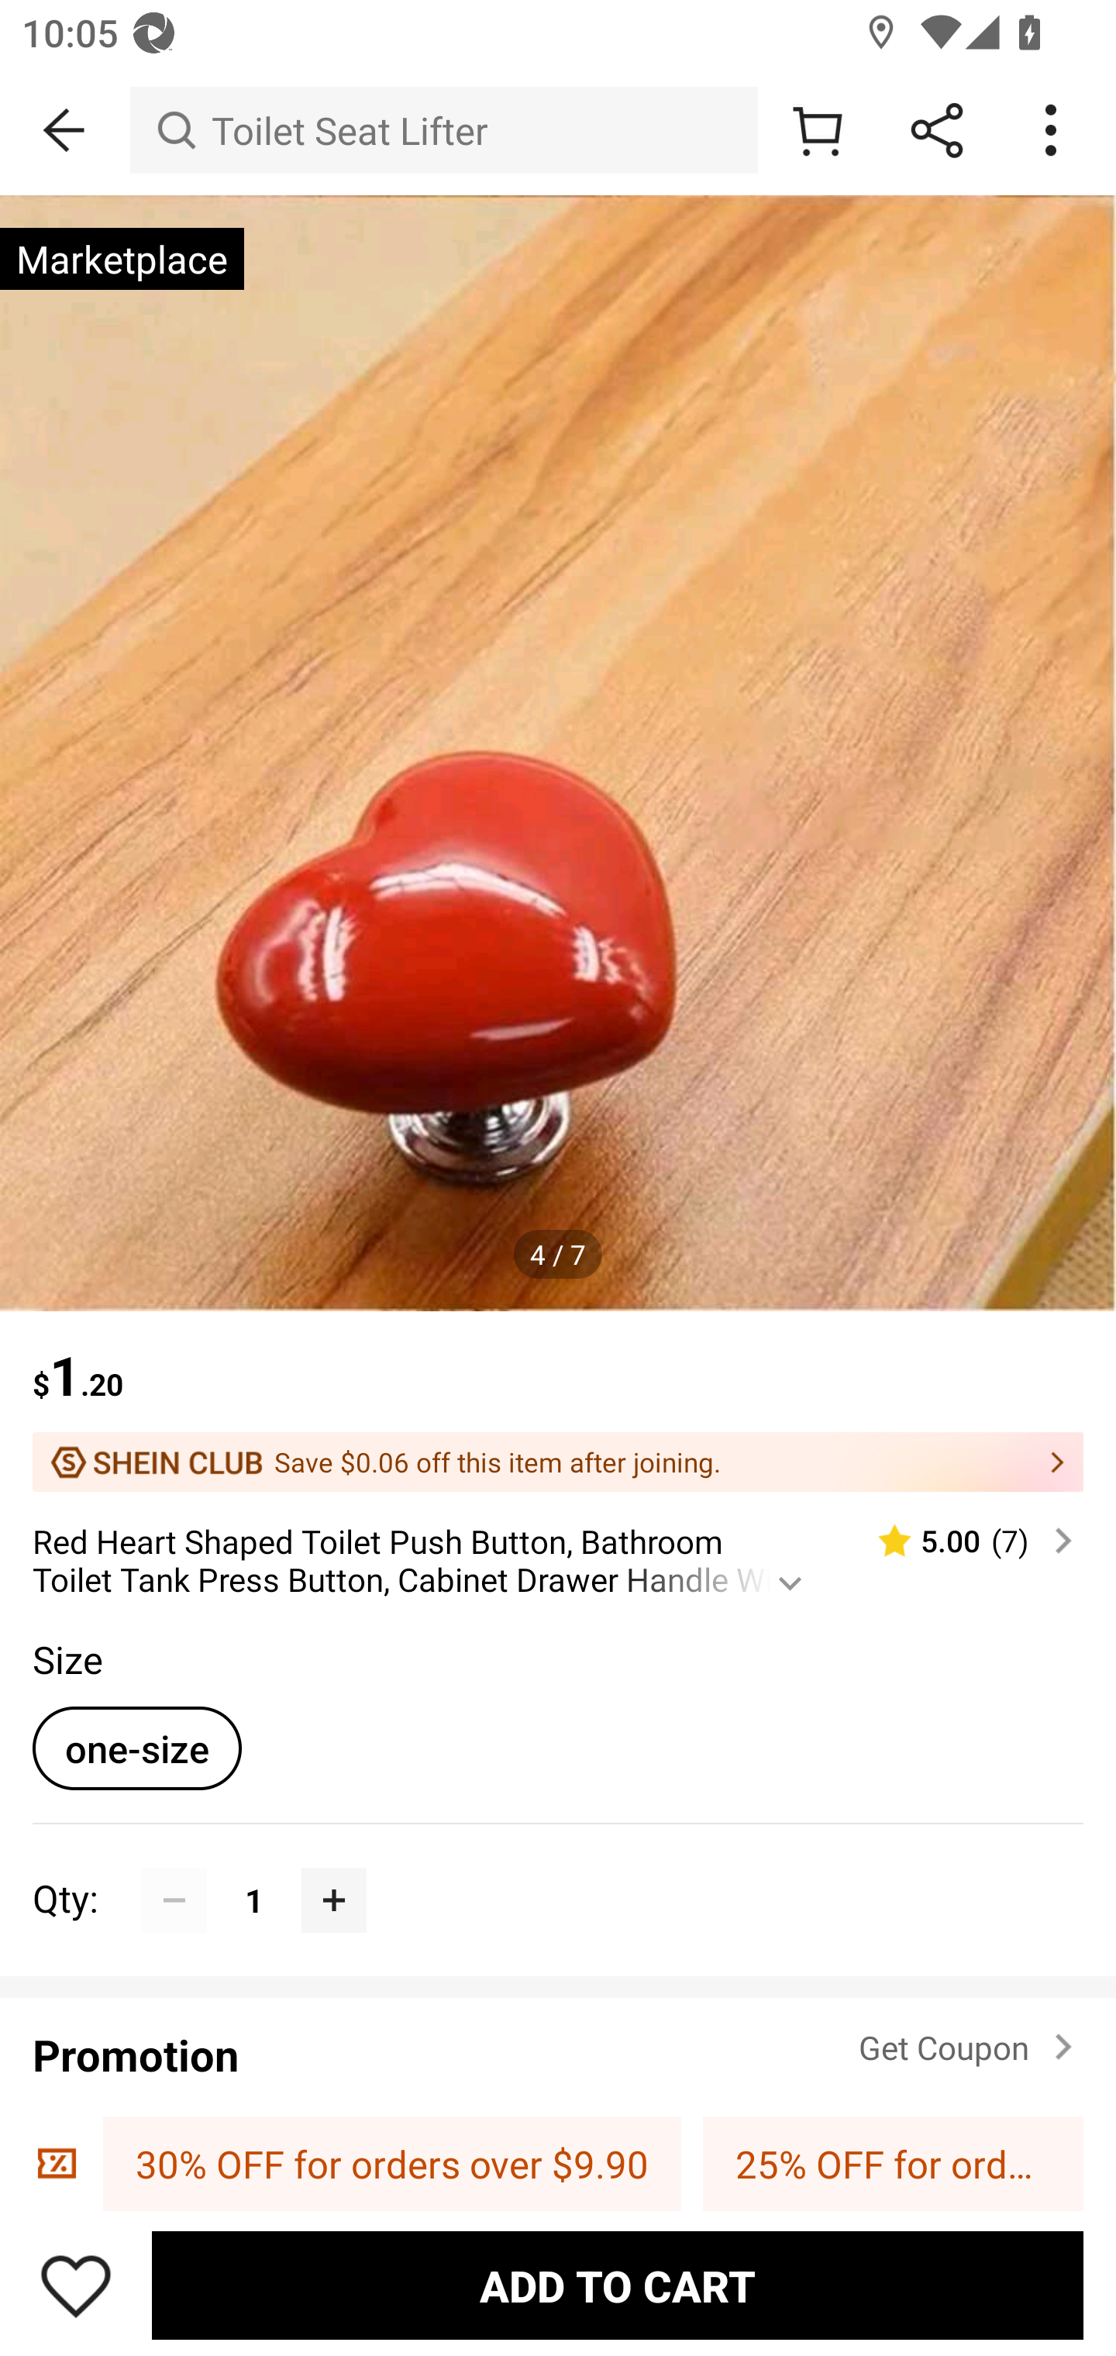 Image resolution: width=1116 pixels, height=2356 pixels. Describe the element at coordinates (67, 1658) in the screenshot. I see `Size` at that location.